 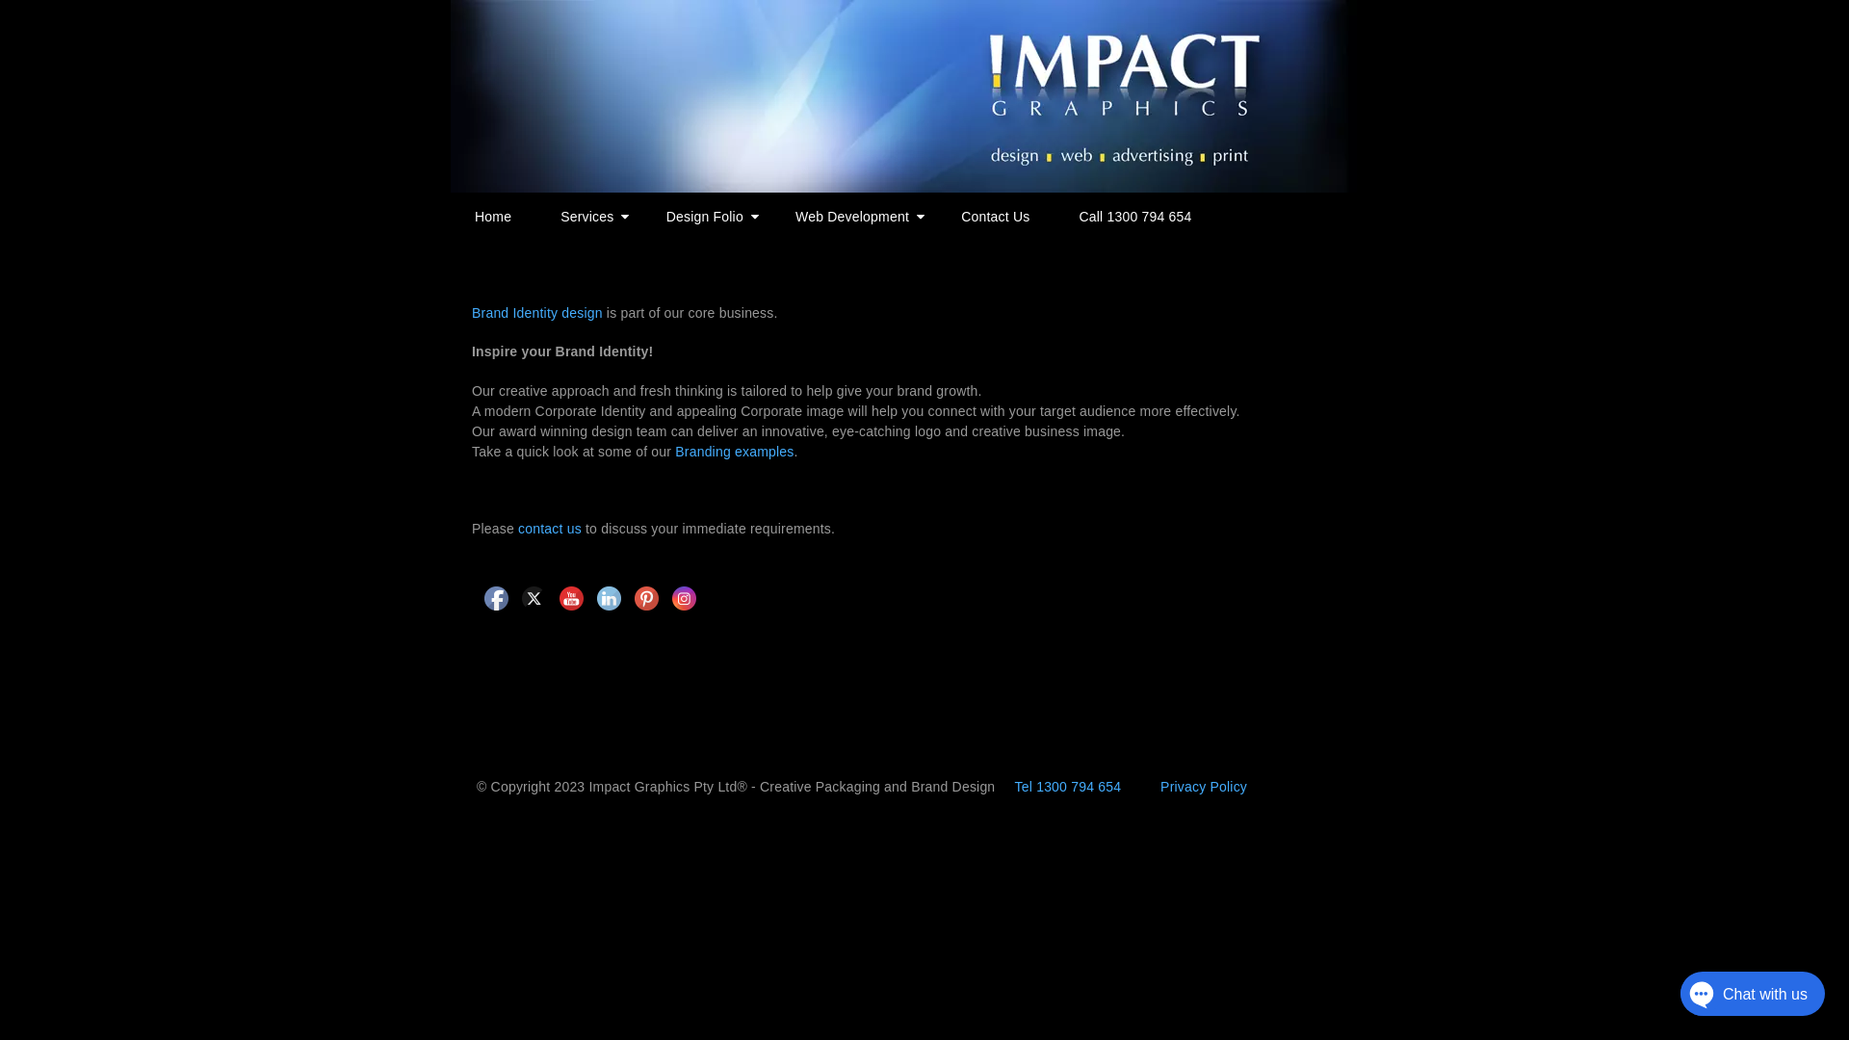 What do you see at coordinates (1134, 217) in the screenshot?
I see `Call 1300 794 654` at bounding box center [1134, 217].